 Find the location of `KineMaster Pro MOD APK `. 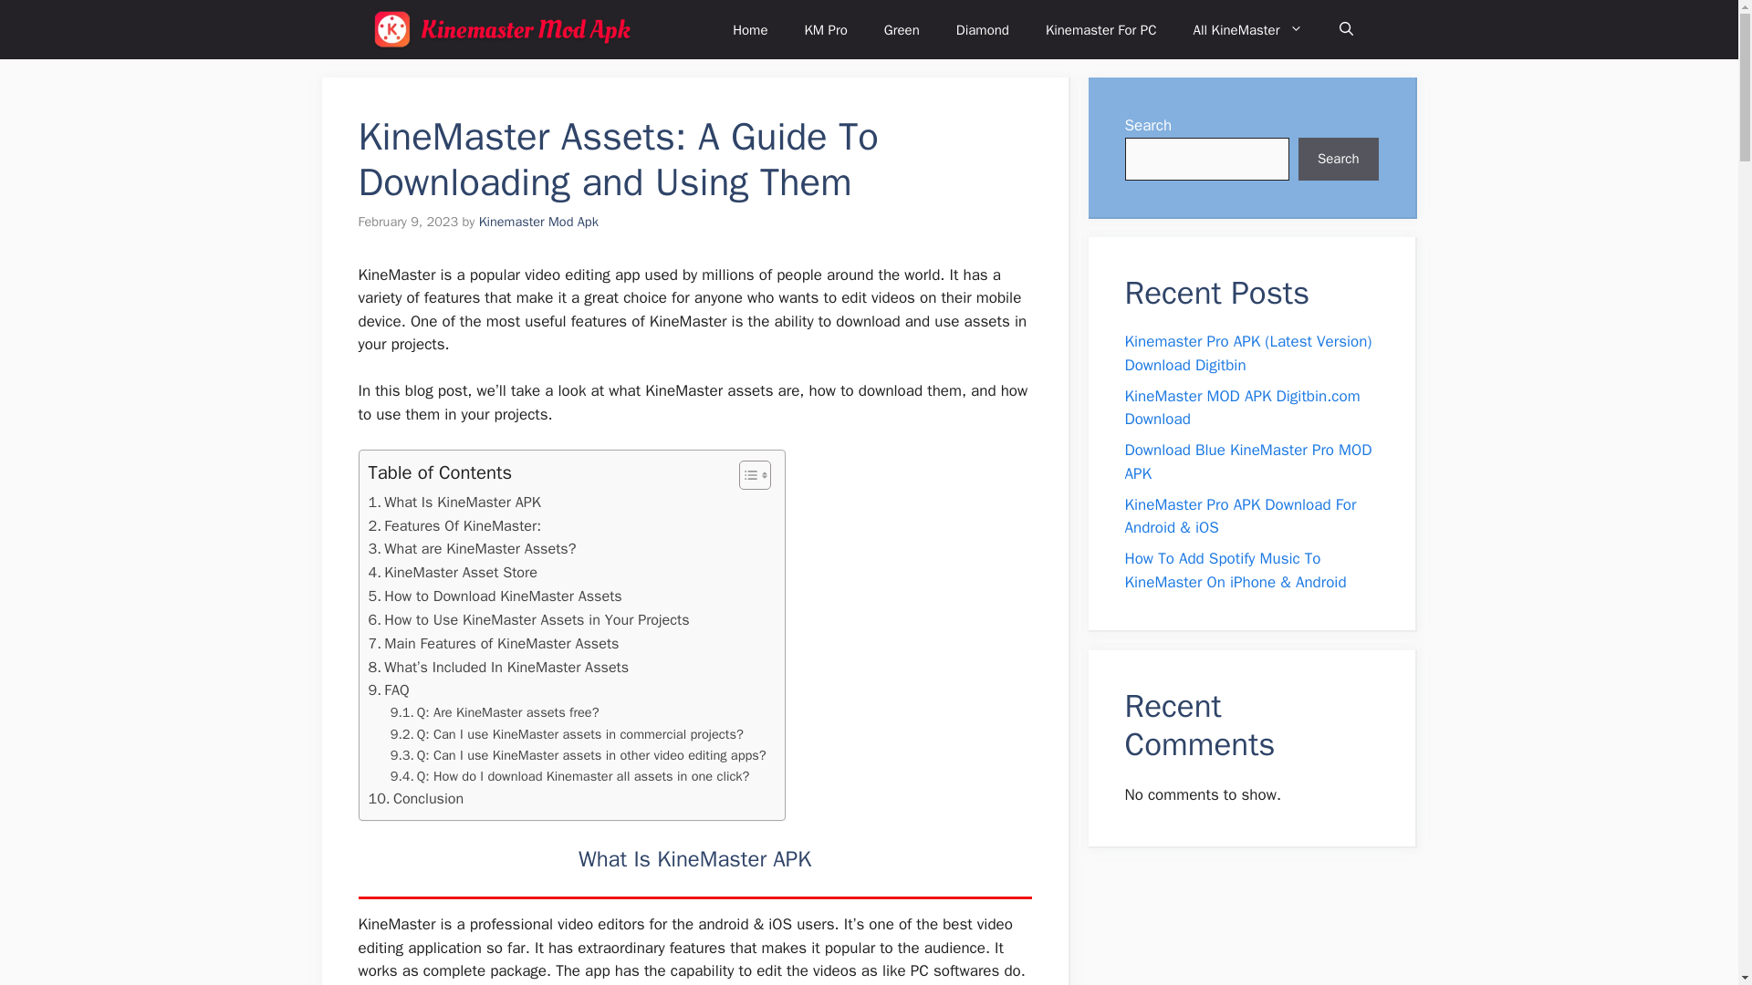

KineMaster Pro MOD APK  is located at coordinates (507, 29).